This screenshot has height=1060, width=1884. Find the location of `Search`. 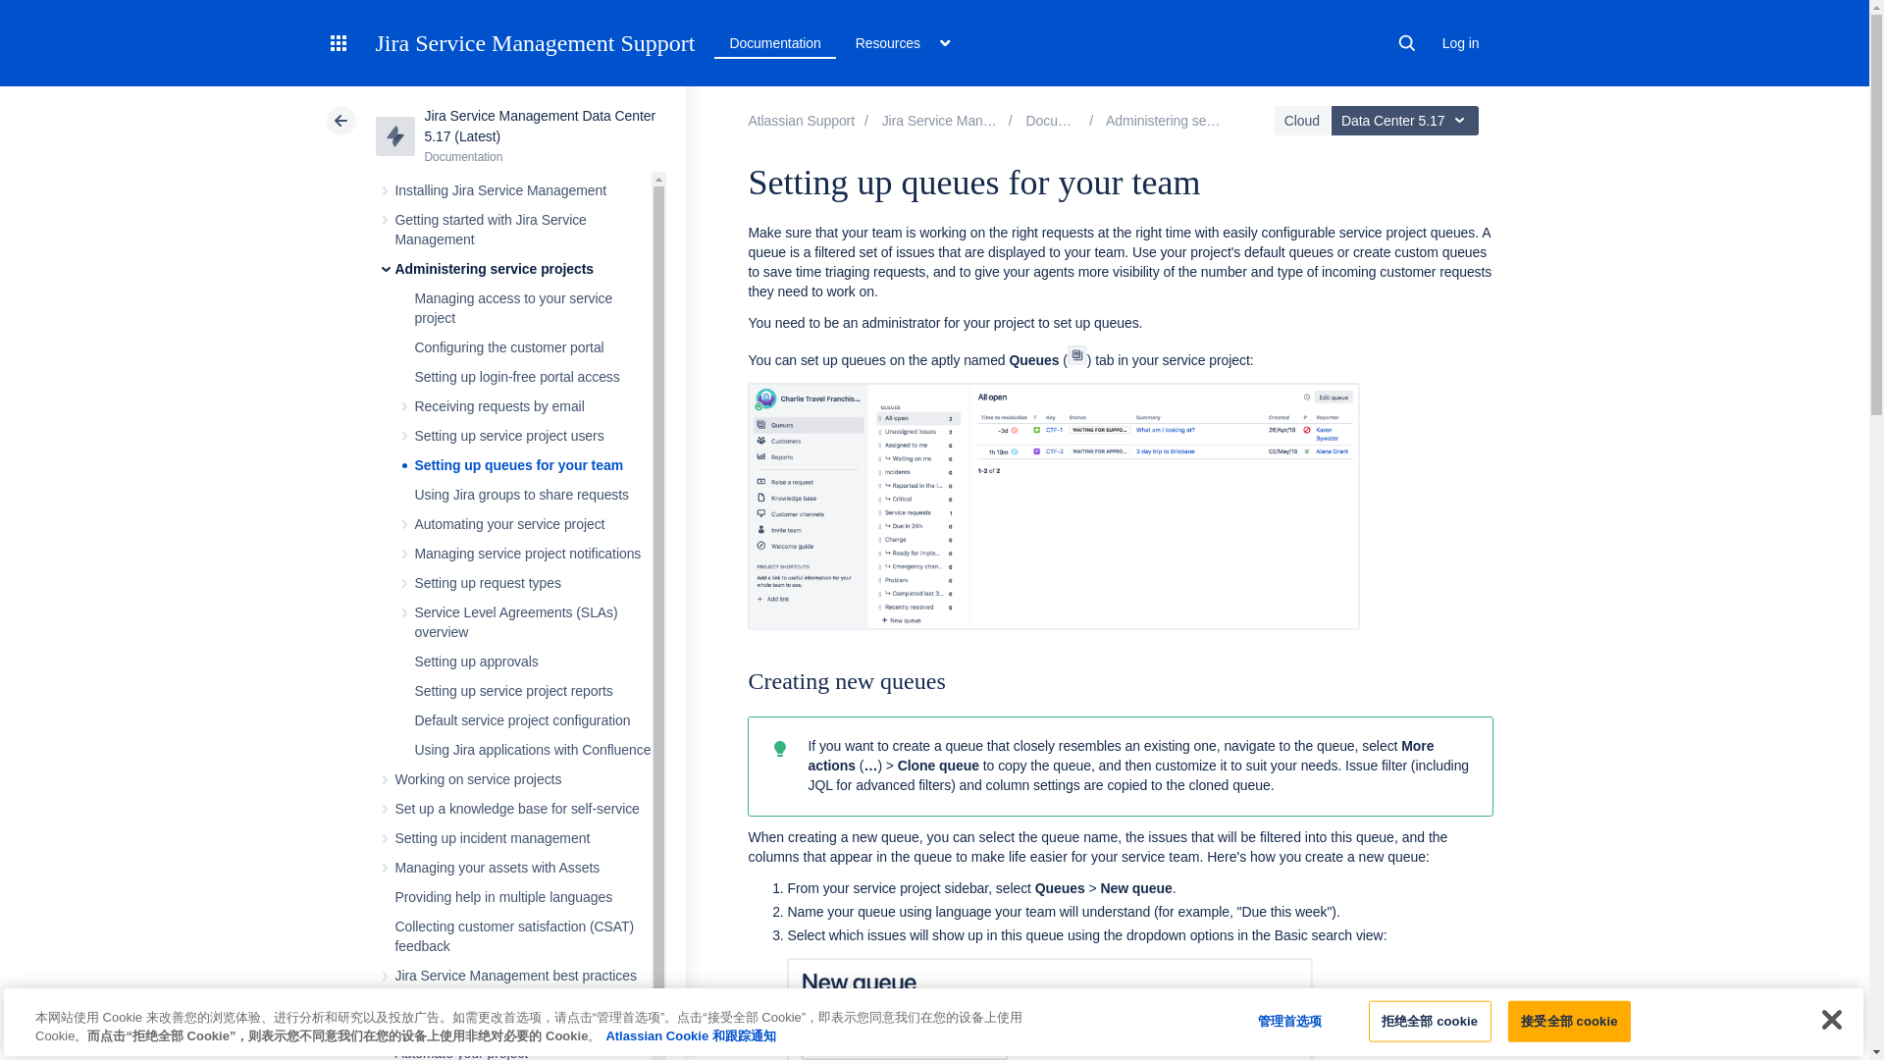

Search is located at coordinates (1407, 43).